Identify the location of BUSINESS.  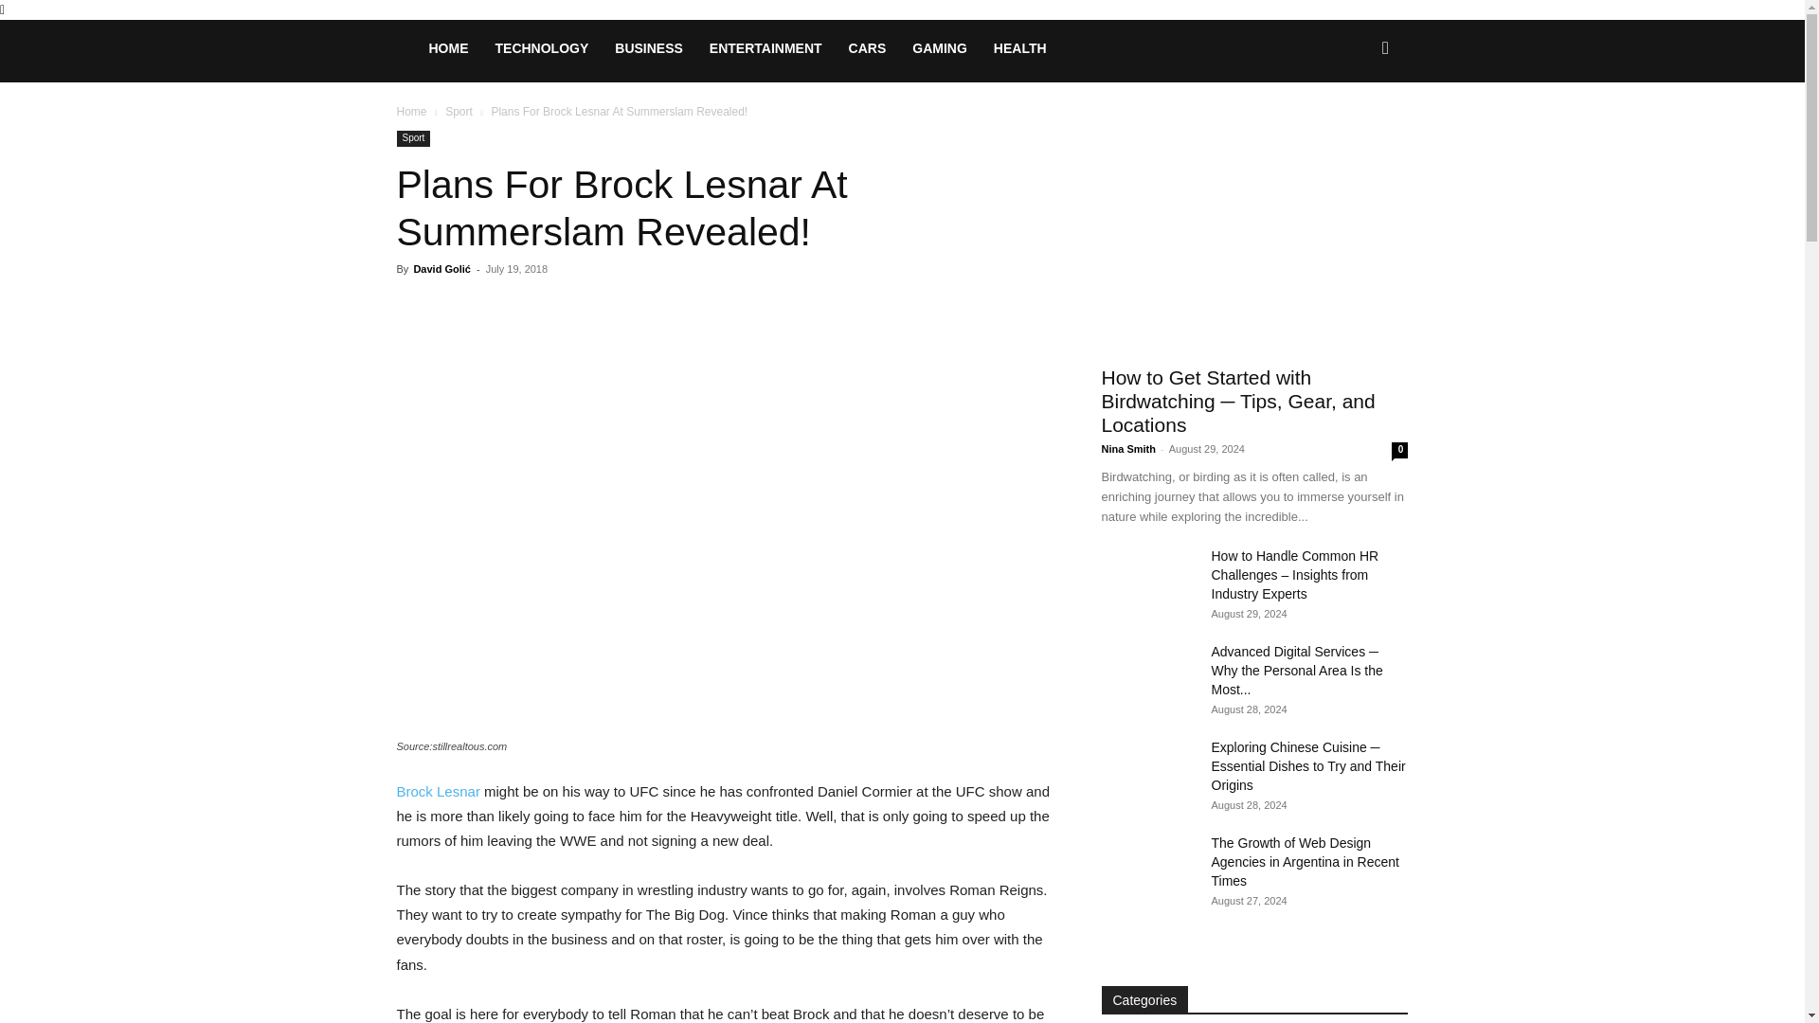
(649, 47).